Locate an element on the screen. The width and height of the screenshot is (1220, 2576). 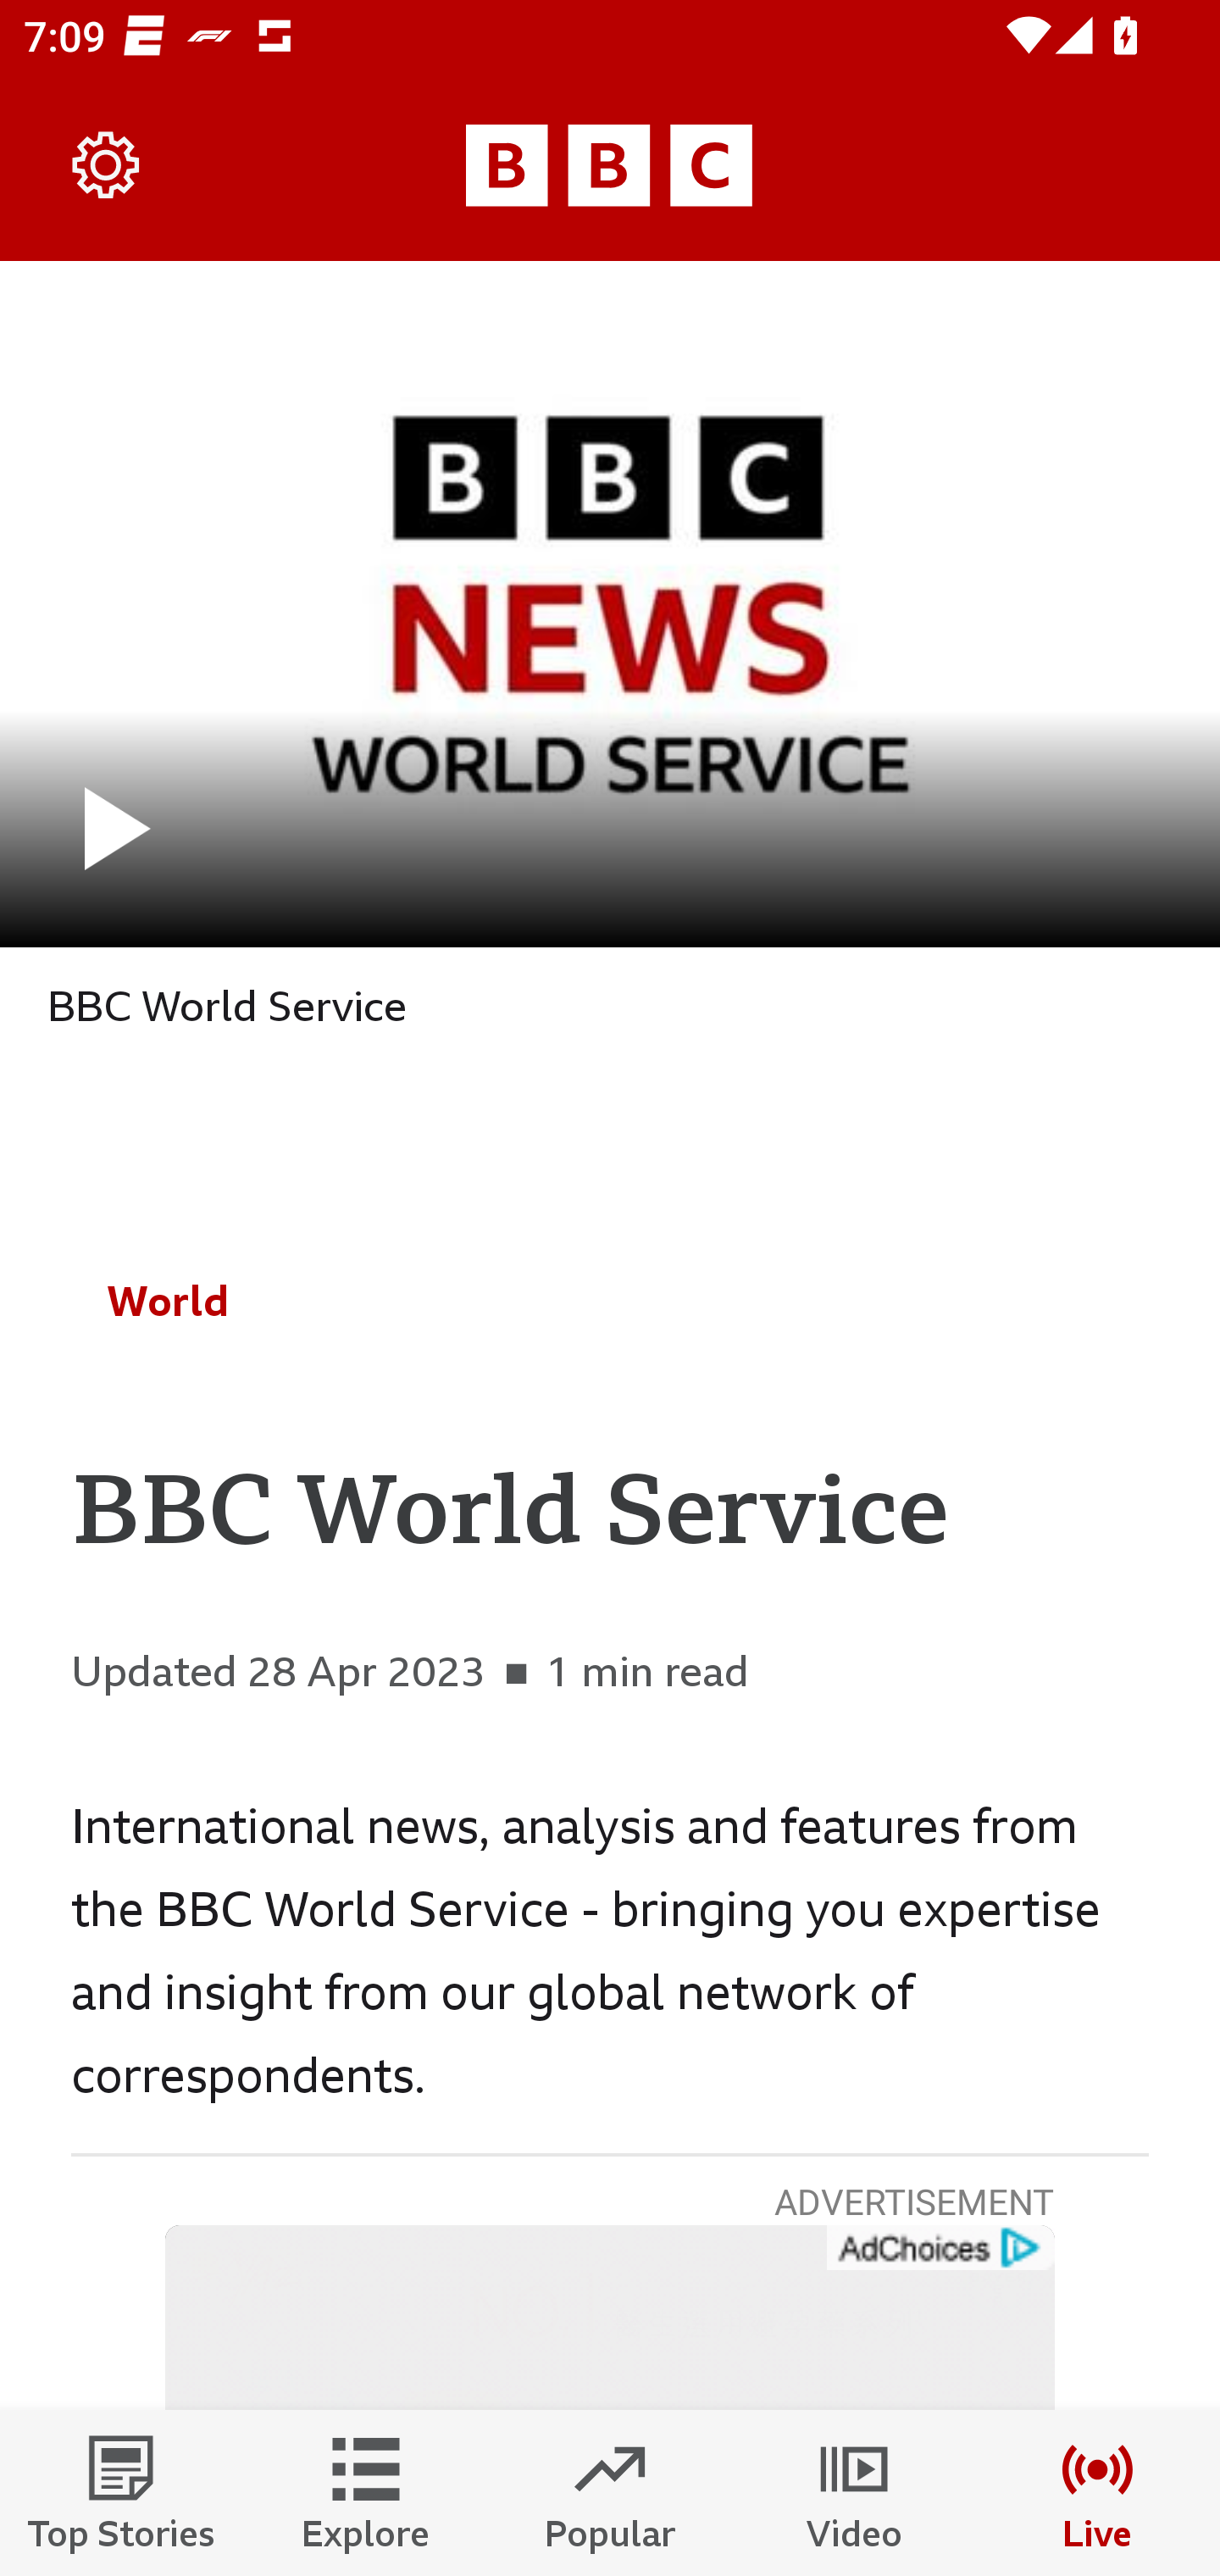
get?name=admarker-full-tl is located at coordinates (939, 2249).